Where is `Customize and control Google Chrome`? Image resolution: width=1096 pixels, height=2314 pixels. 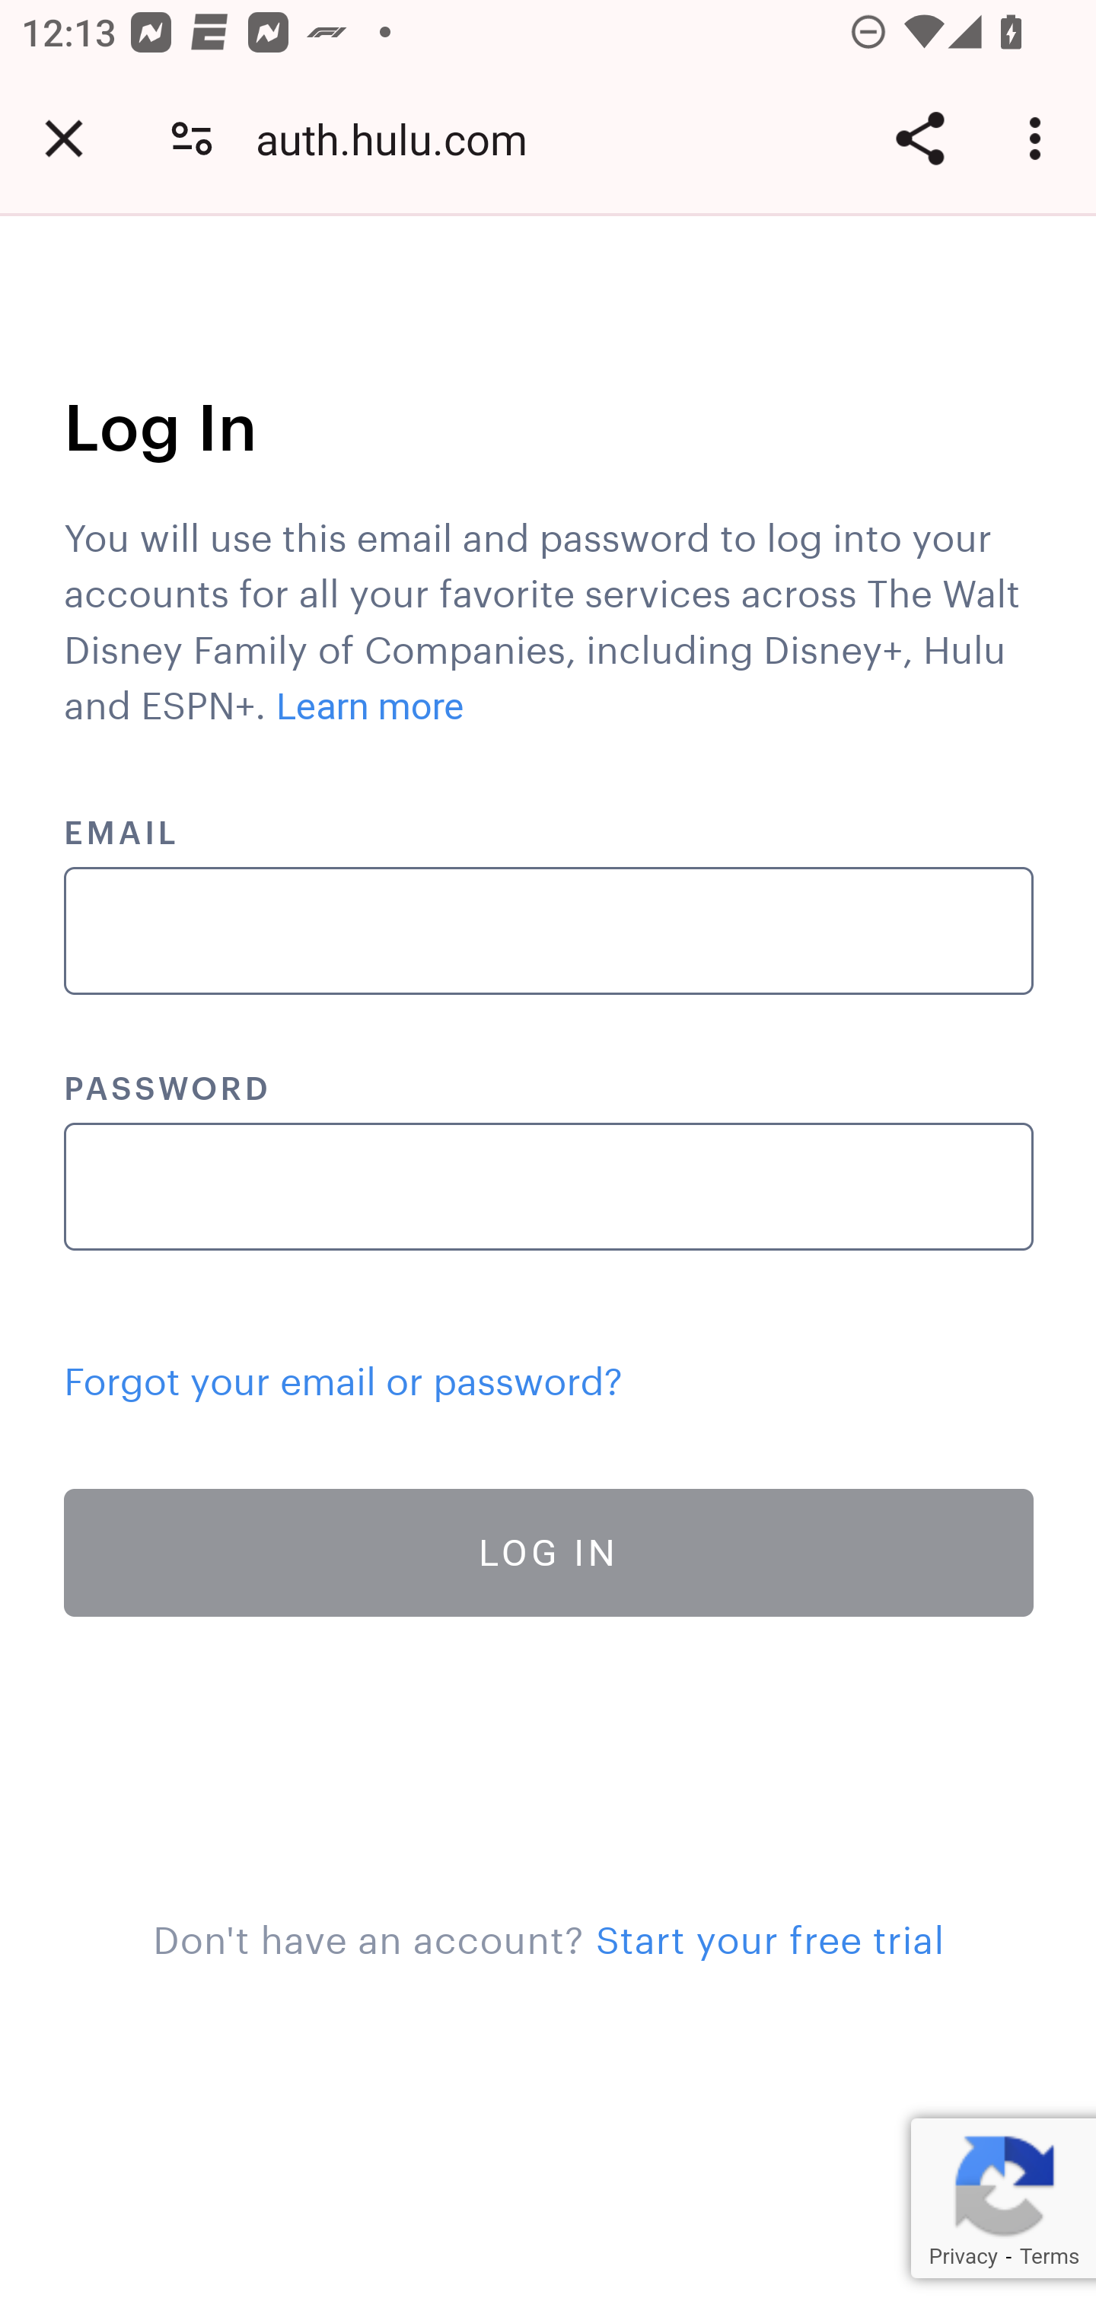
Customize and control Google Chrome is located at coordinates (1040, 139).